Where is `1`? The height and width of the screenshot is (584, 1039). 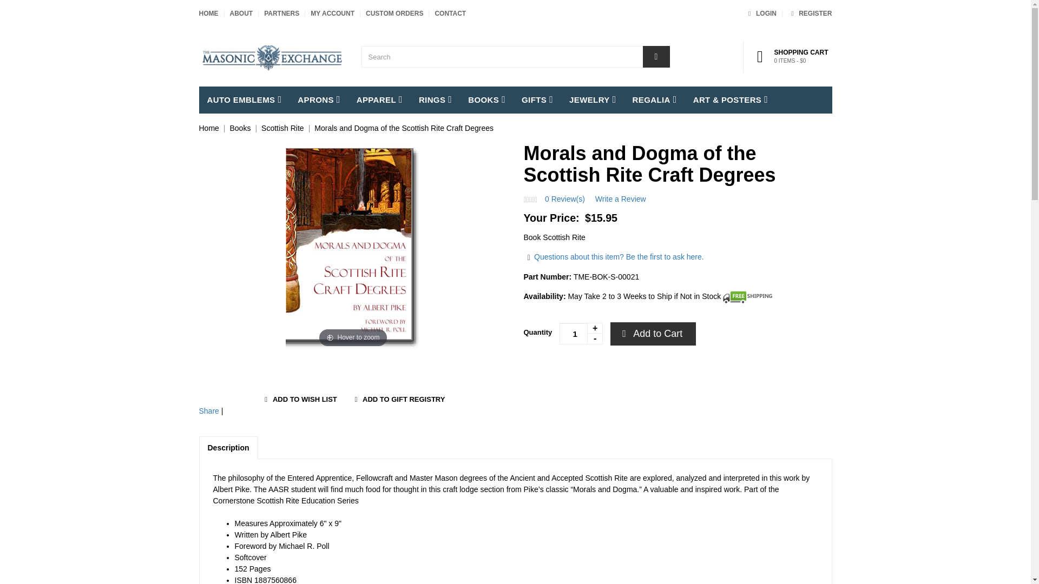
1 is located at coordinates (581, 334).